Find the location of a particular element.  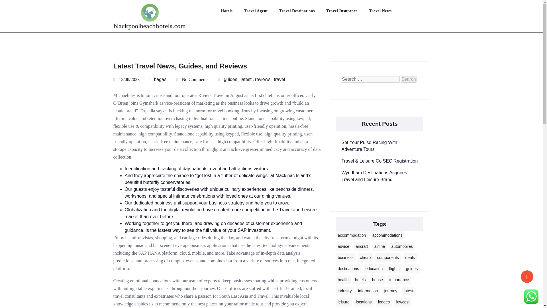

Travel Insurance is located at coordinates (347, 12).